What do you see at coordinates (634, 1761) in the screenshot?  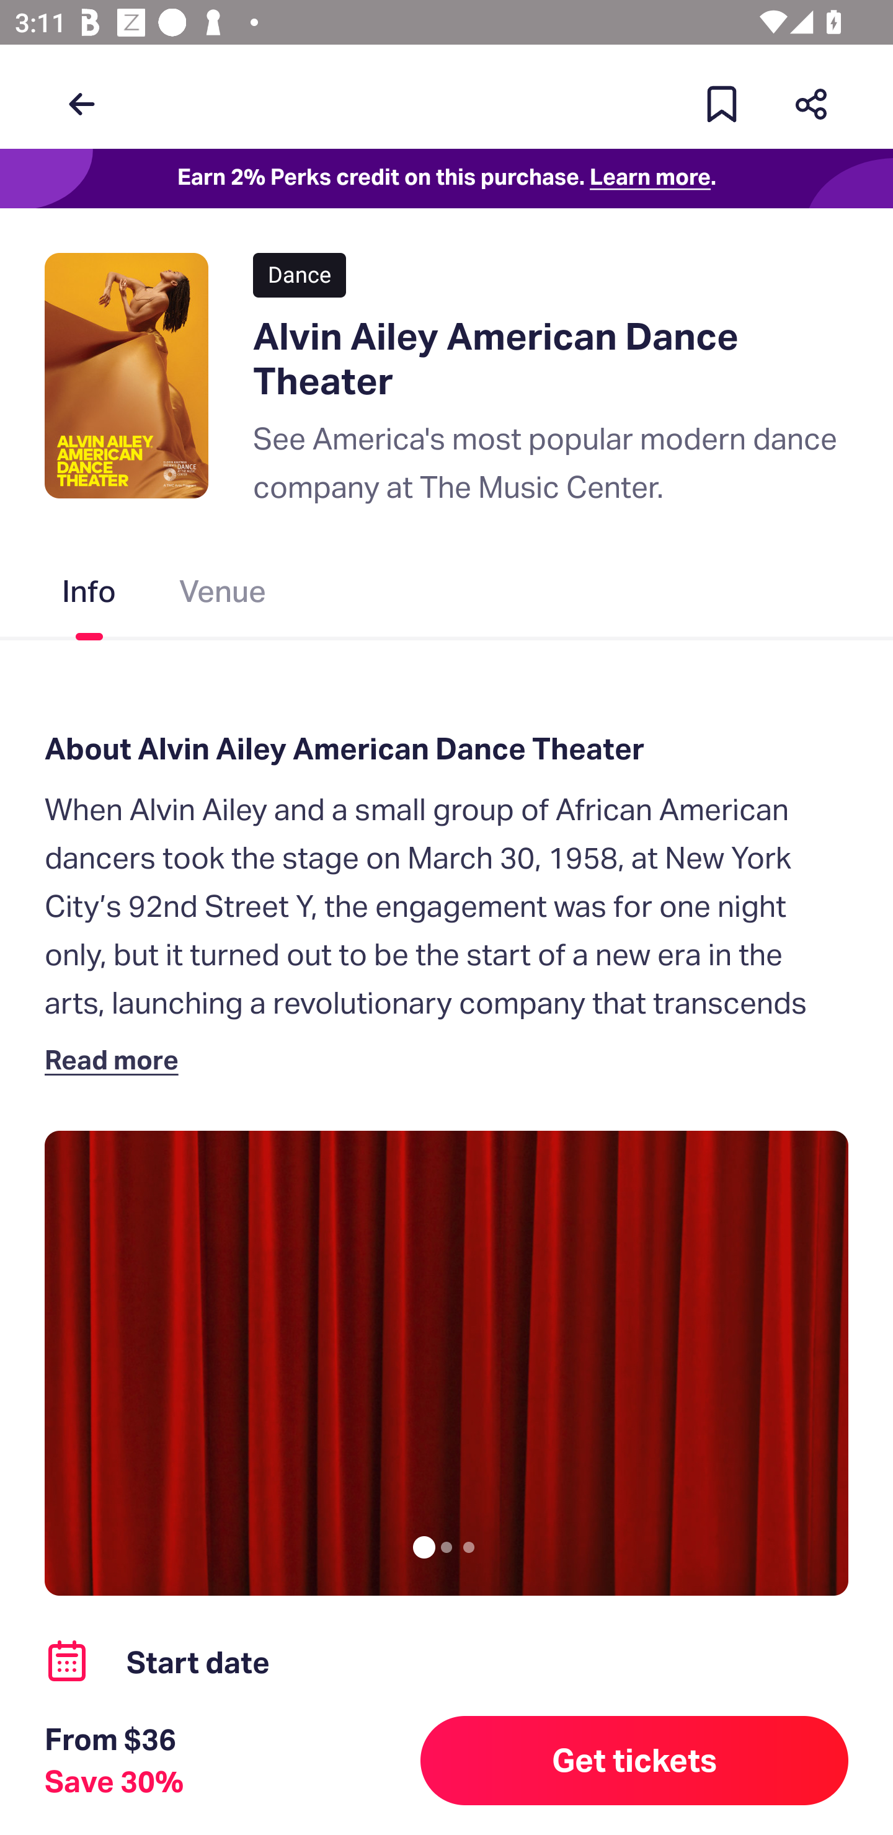 I see `Get tickets` at bounding box center [634, 1761].